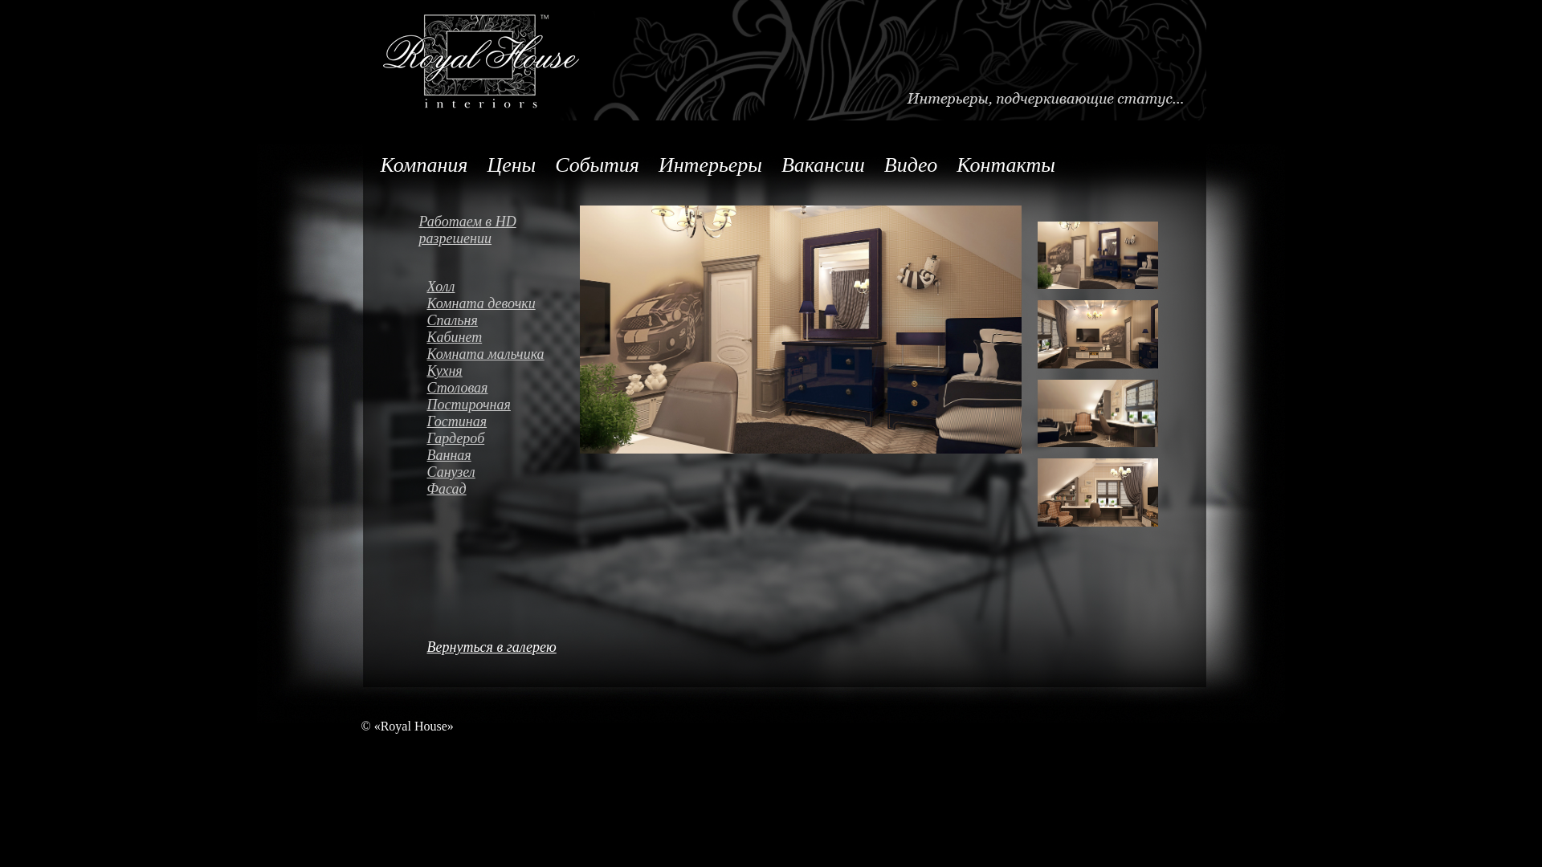 Image resolution: width=1542 pixels, height=867 pixels. I want to click on ., so click(826, 475).